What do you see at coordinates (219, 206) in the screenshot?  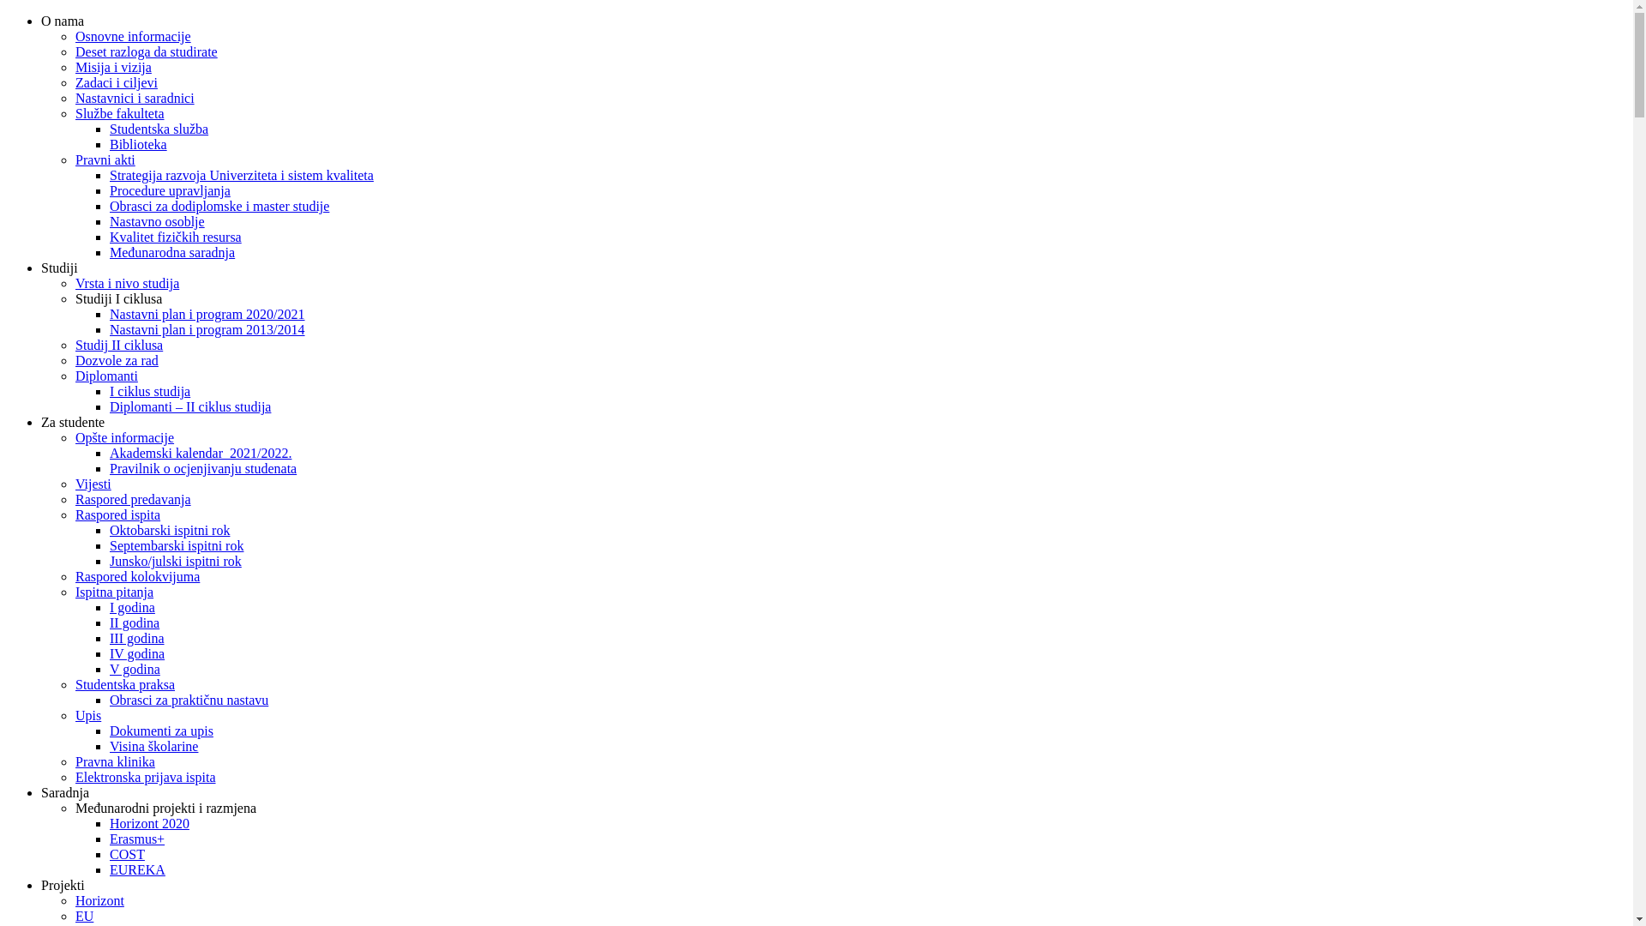 I see `Obrasci za dodiplomske i master studije` at bounding box center [219, 206].